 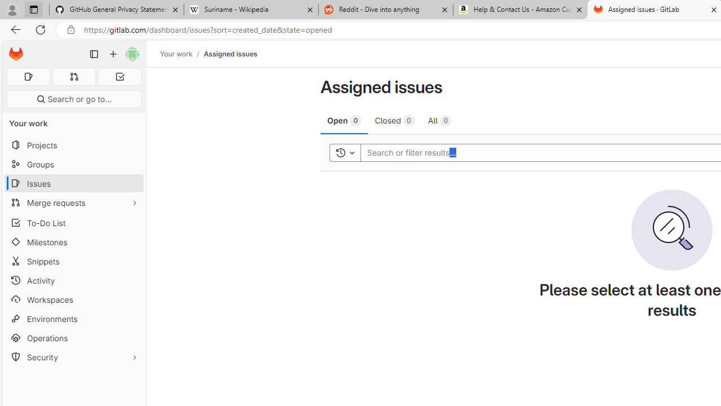 I want to click on Groups, so click(x=73, y=165).